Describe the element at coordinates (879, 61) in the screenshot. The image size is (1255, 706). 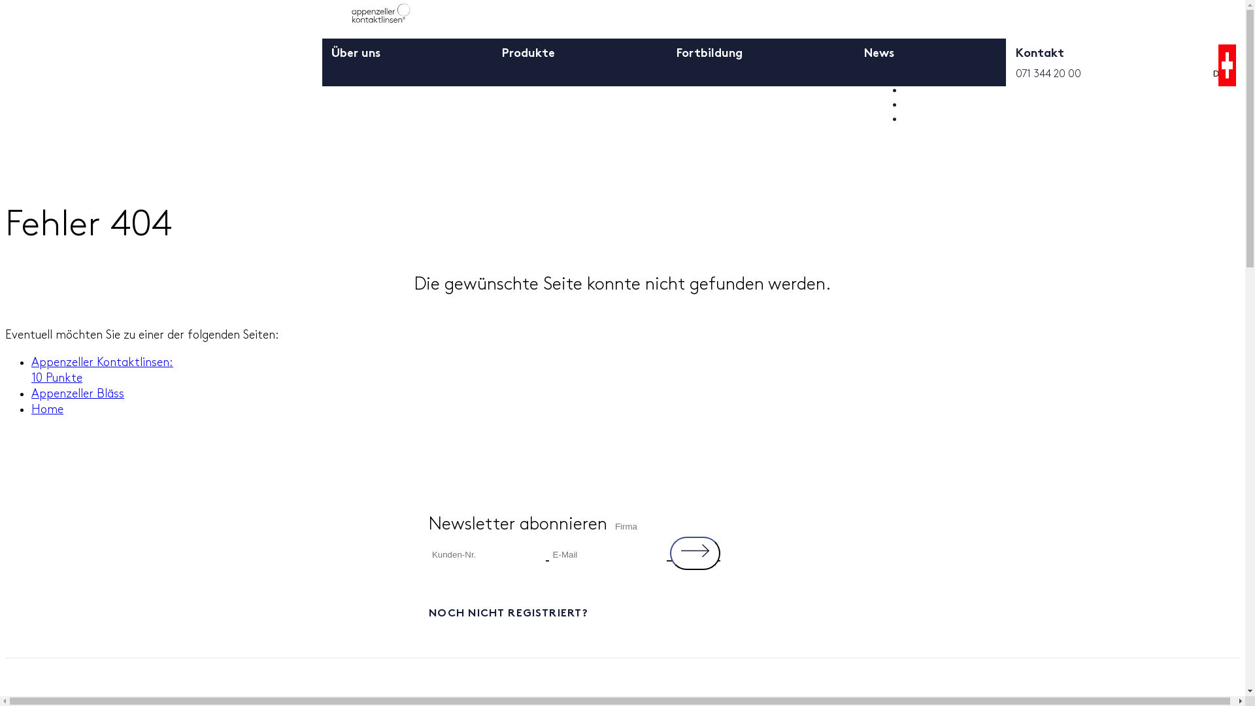
I see `News` at that location.